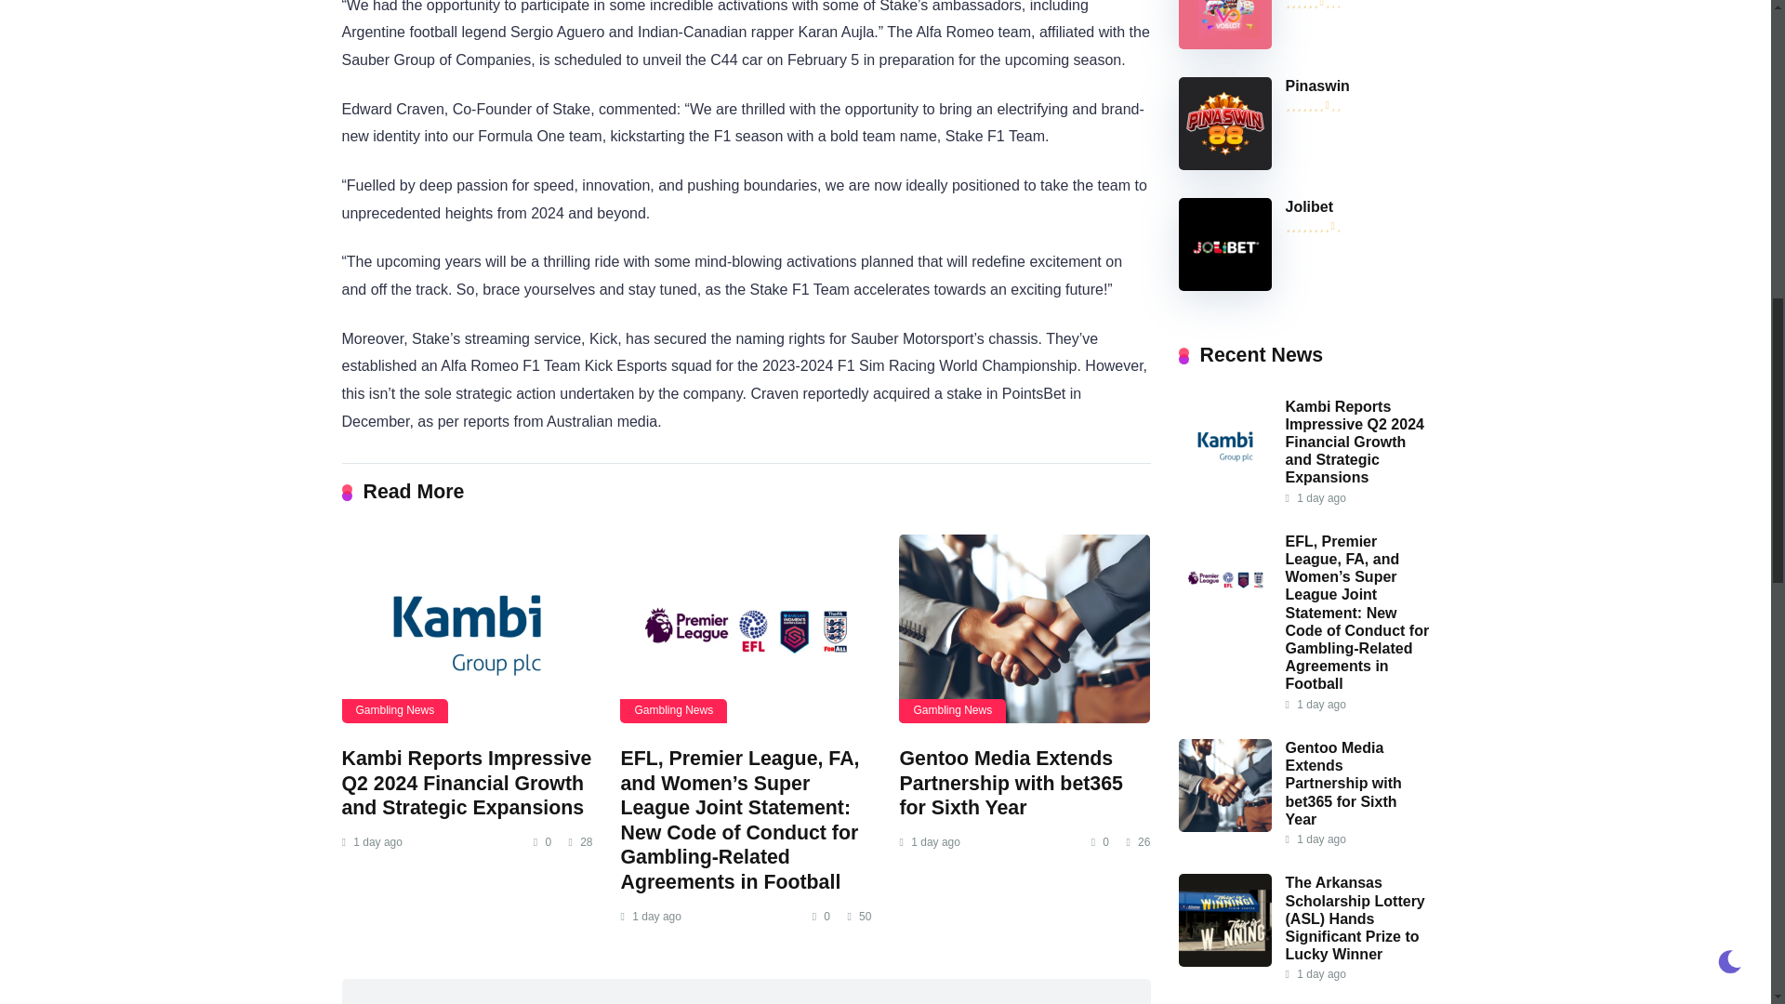 The height and width of the screenshot is (1004, 1785). What do you see at coordinates (1316, 86) in the screenshot?
I see `Pinaswin` at bounding box center [1316, 86].